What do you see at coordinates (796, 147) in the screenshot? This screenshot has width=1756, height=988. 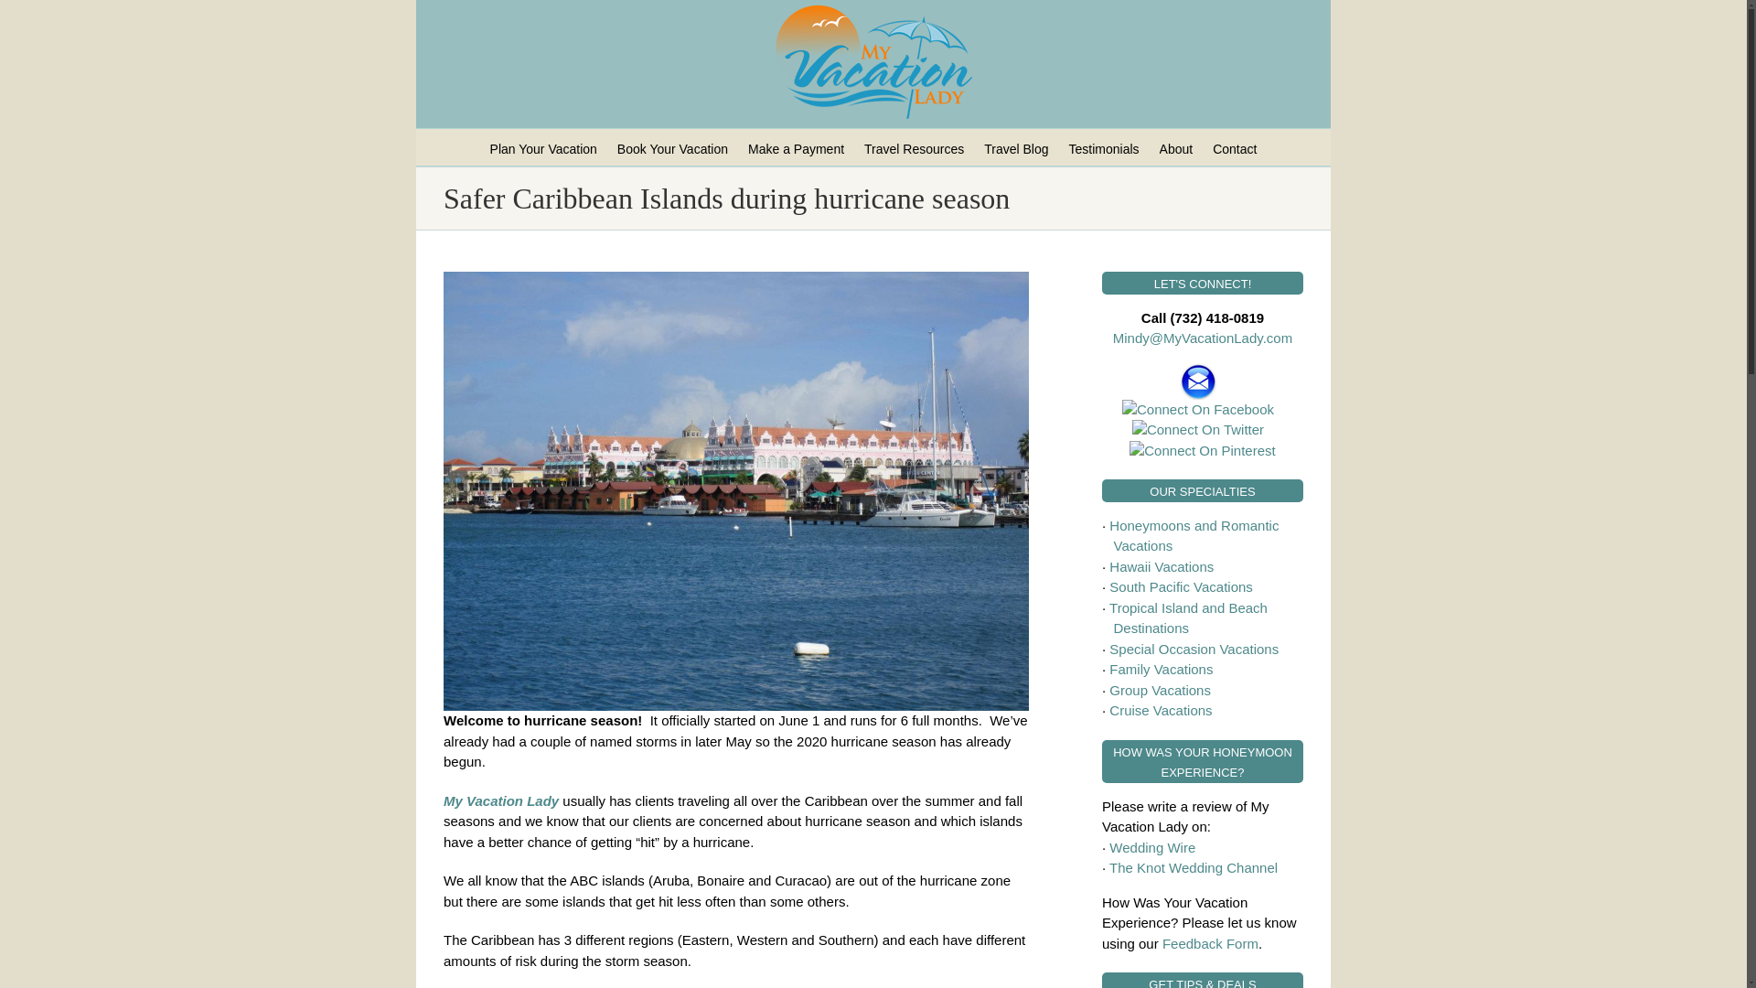 I see `Make a Payment` at bounding box center [796, 147].